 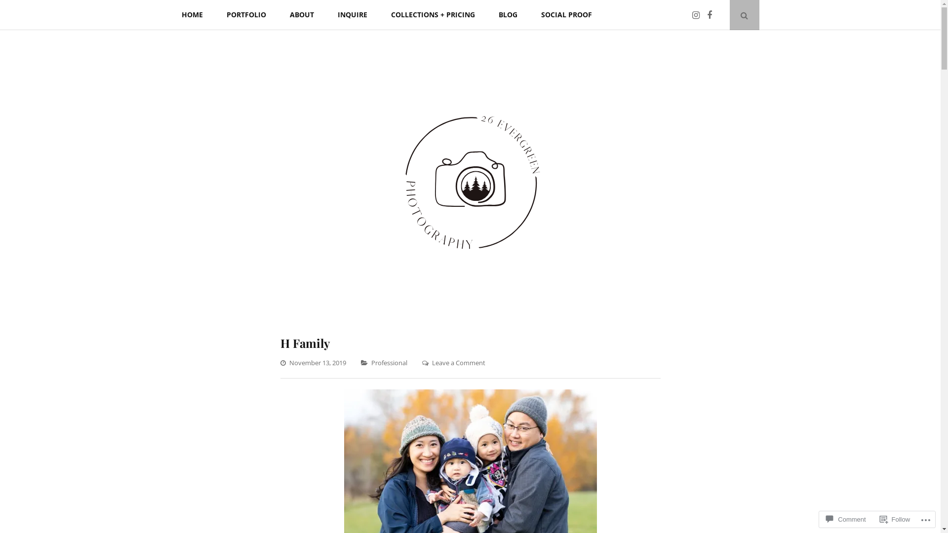 What do you see at coordinates (353, 15) in the screenshot?
I see `INQUIRE` at bounding box center [353, 15].